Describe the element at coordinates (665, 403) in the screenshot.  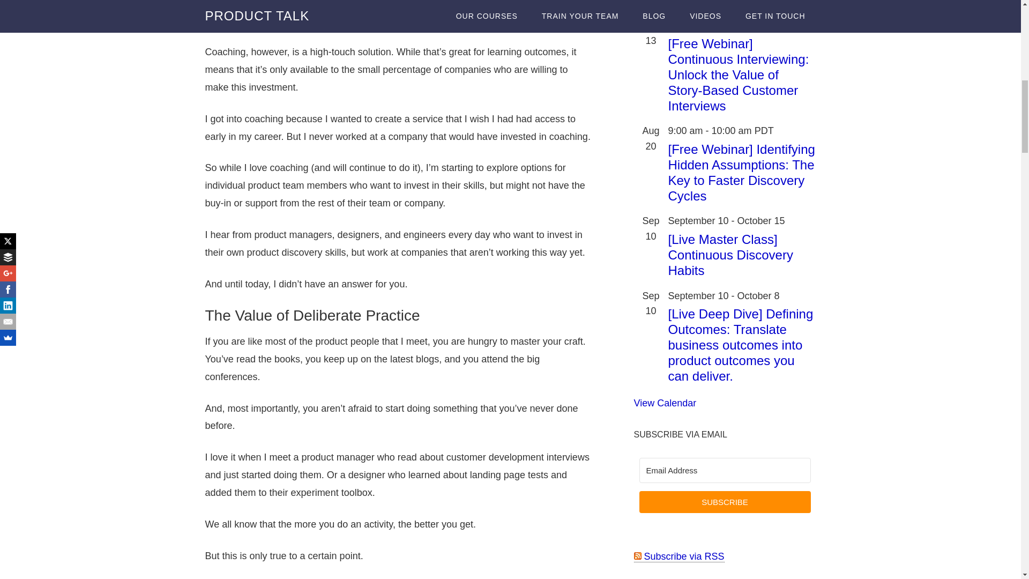
I see `View more events.` at that location.